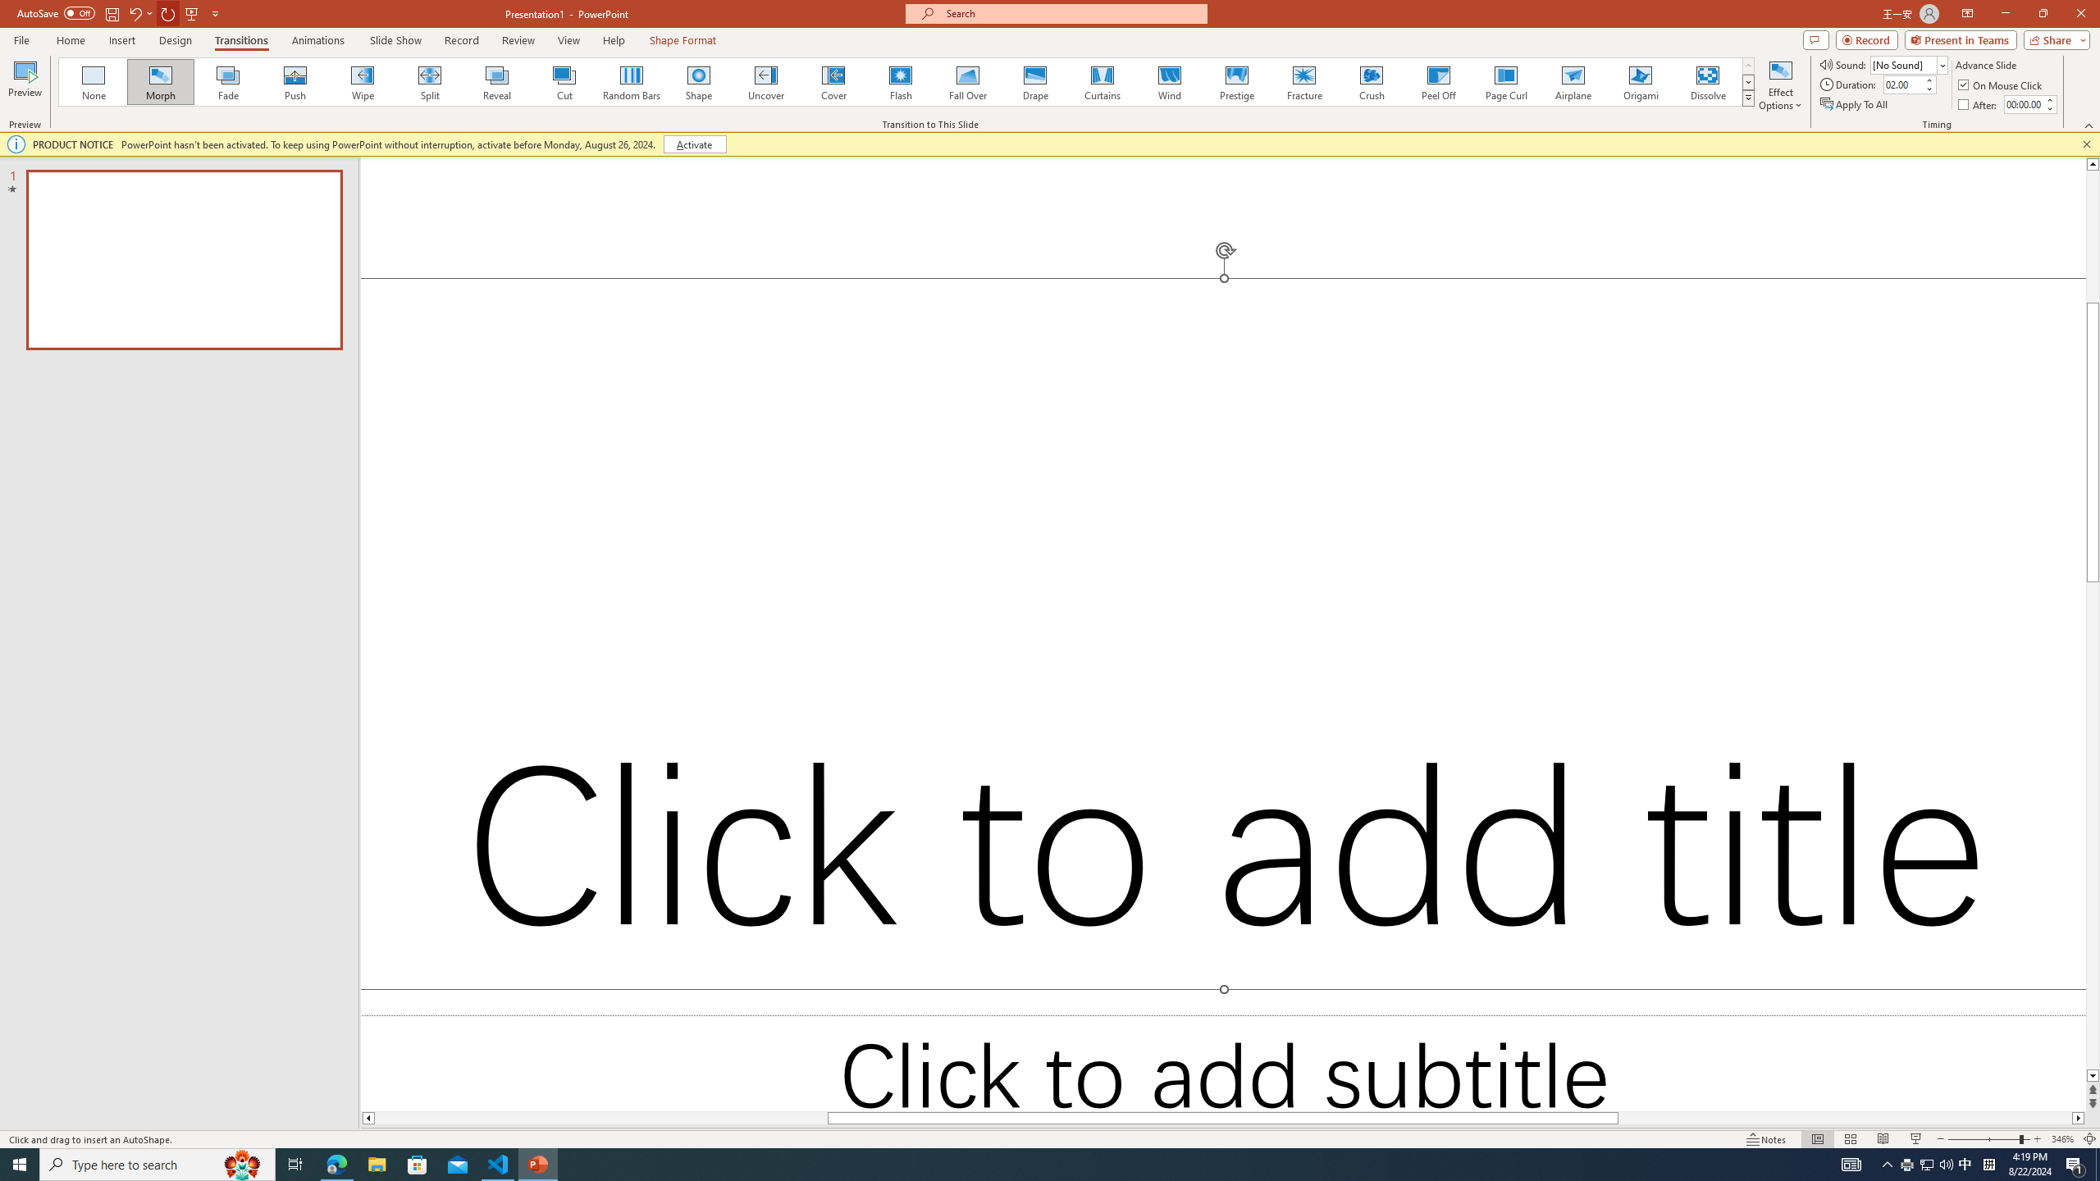  What do you see at coordinates (229, 82) in the screenshot?
I see `Fade` at bounding box center [229, 82].